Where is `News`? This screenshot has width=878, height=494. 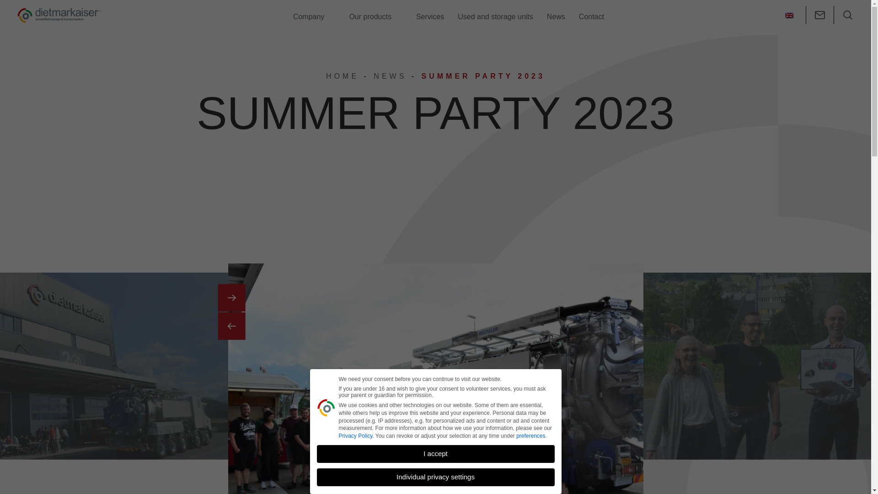 News is located at coordinates (556, 13).